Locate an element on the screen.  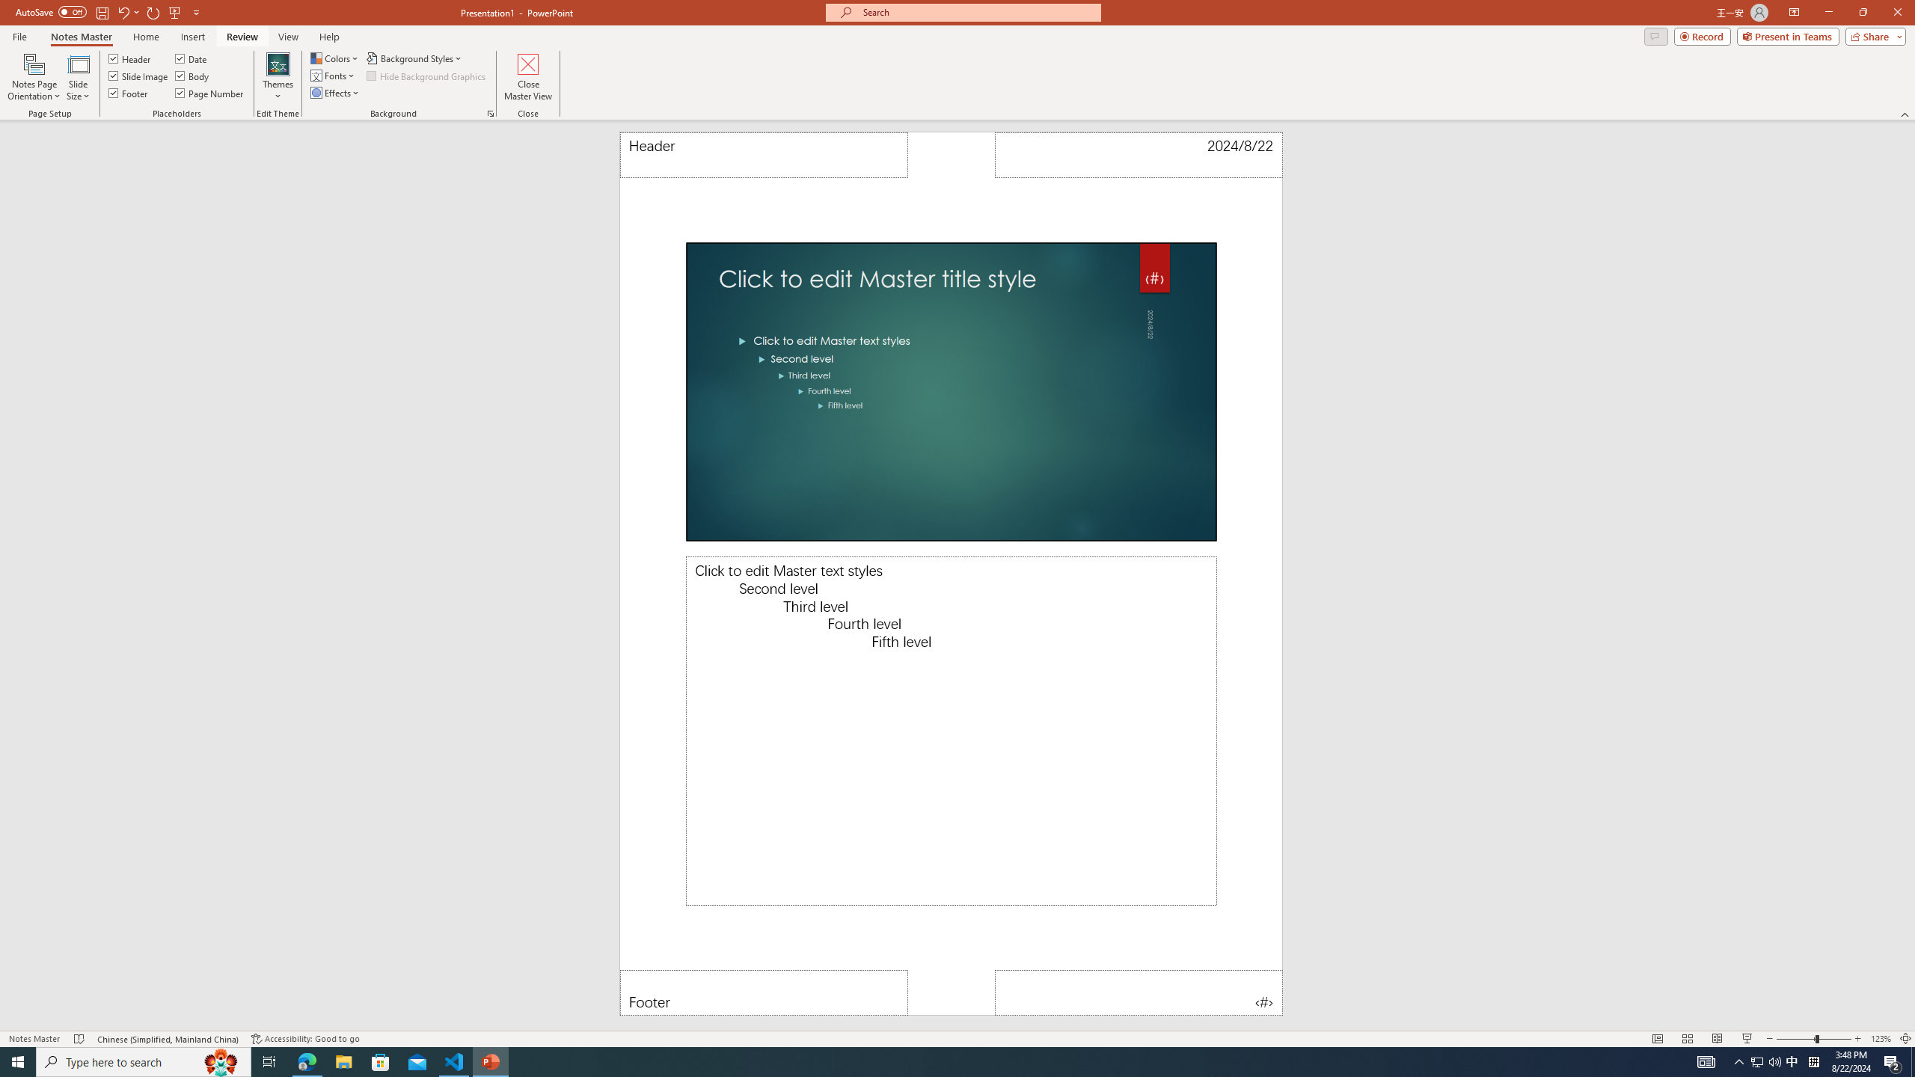
Slide Image is located at coordinates (138, 75).